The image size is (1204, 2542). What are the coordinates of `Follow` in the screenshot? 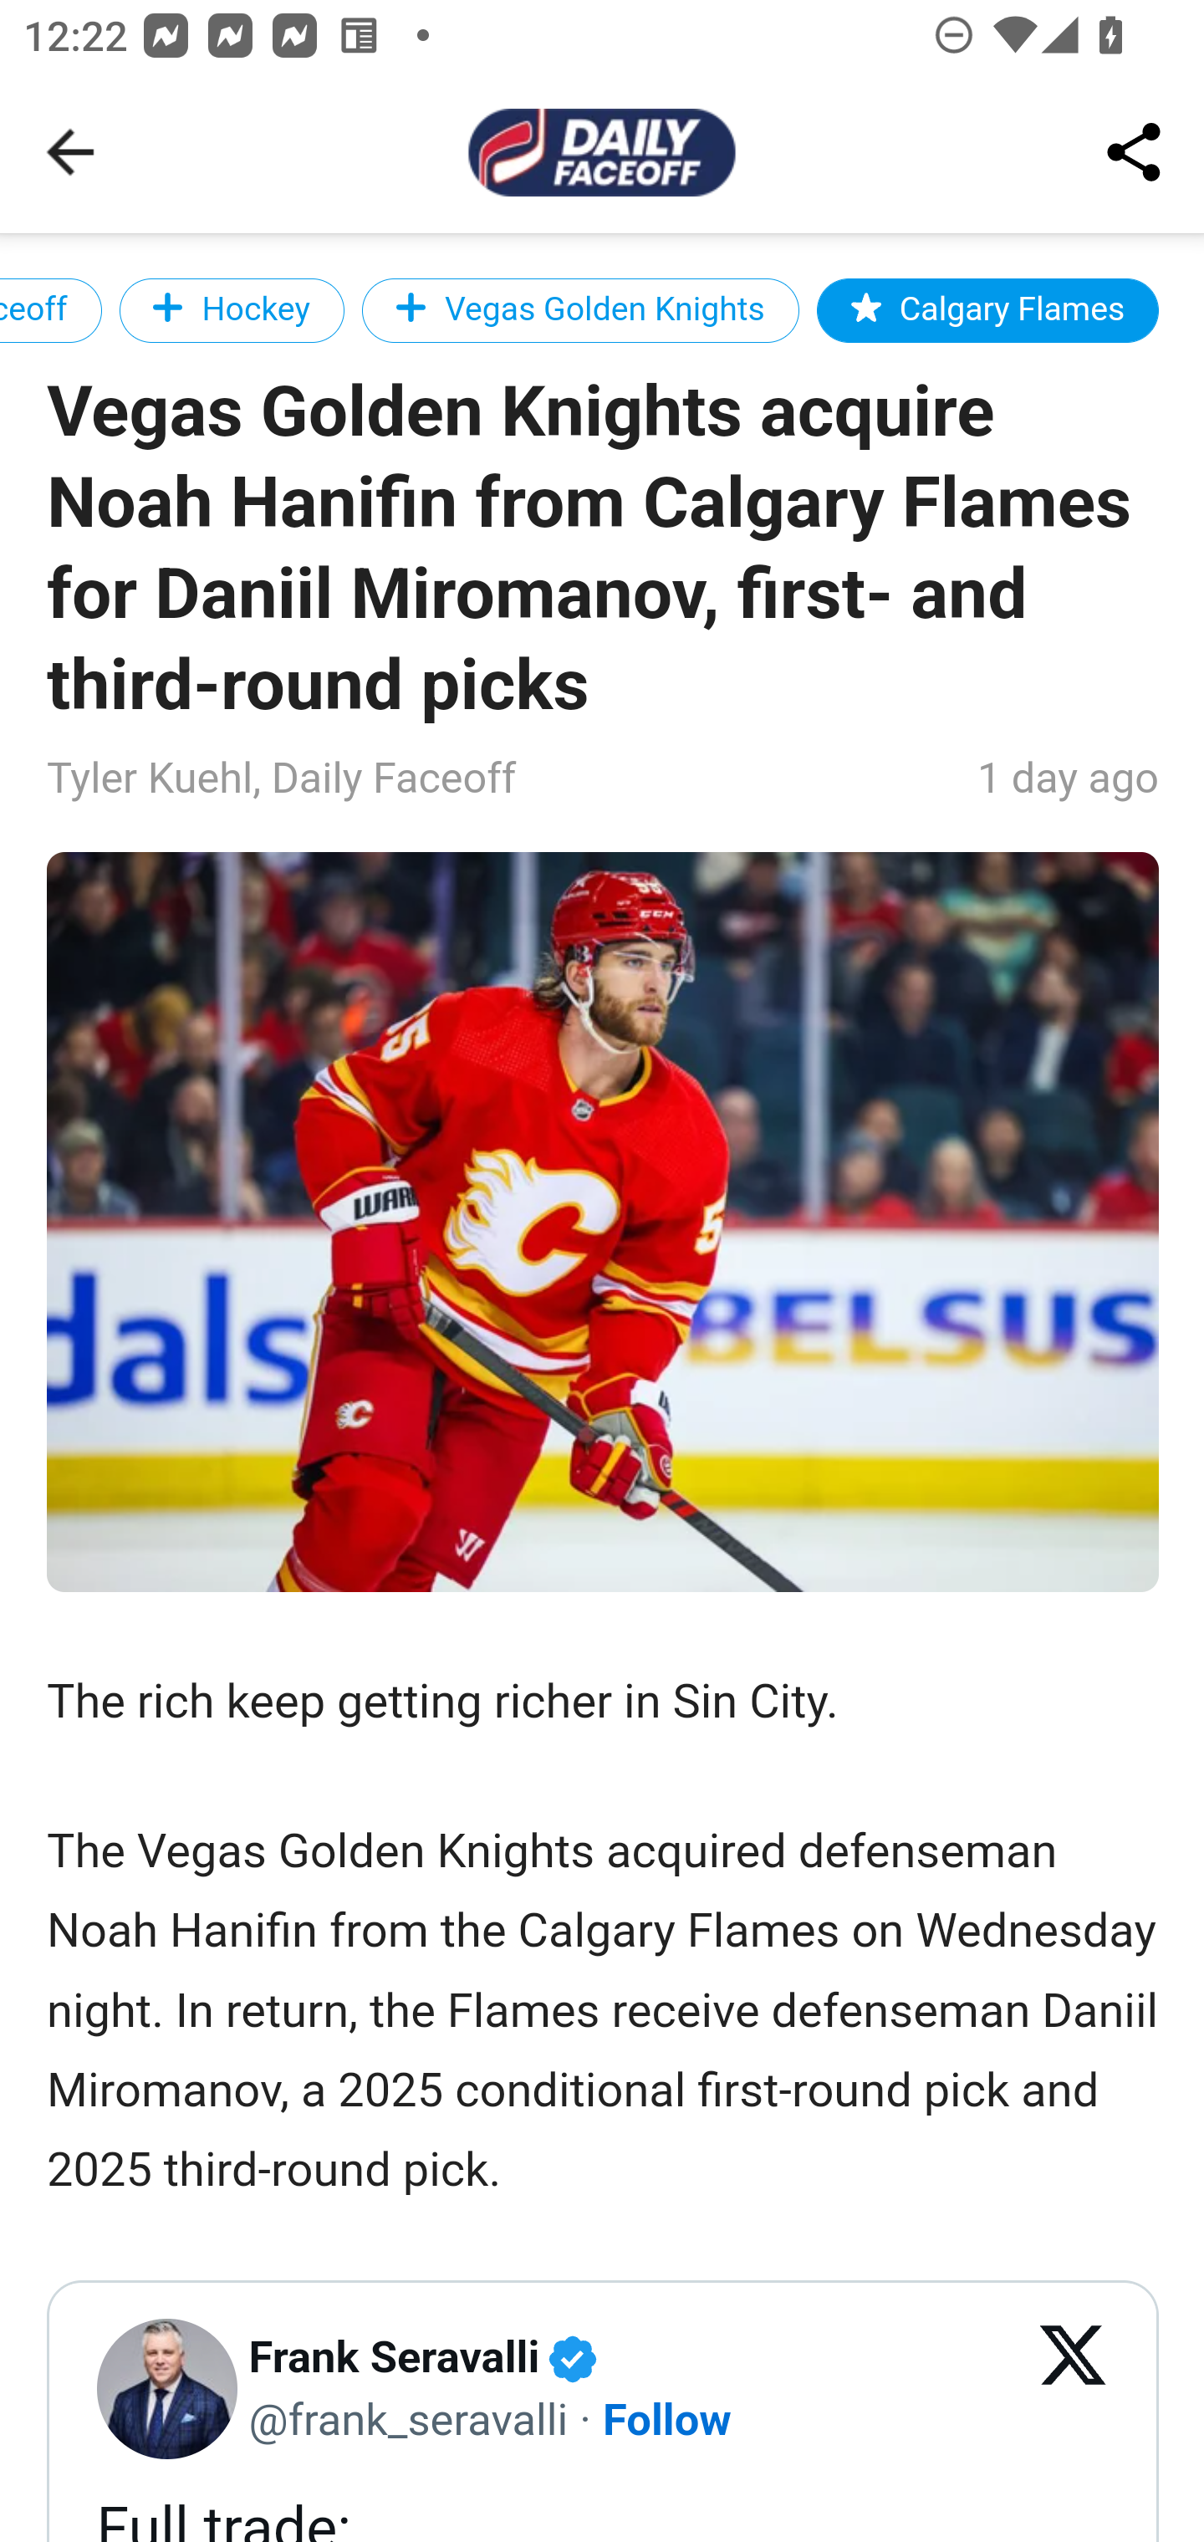 It's located at (669, 2417).